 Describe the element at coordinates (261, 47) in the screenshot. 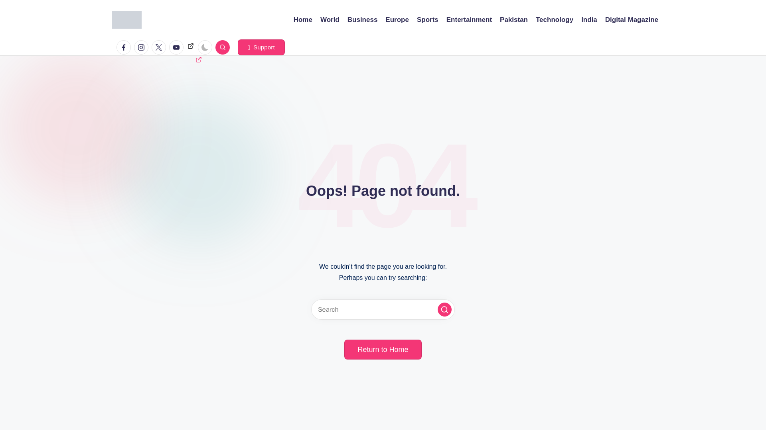

I see `Support` at that location.